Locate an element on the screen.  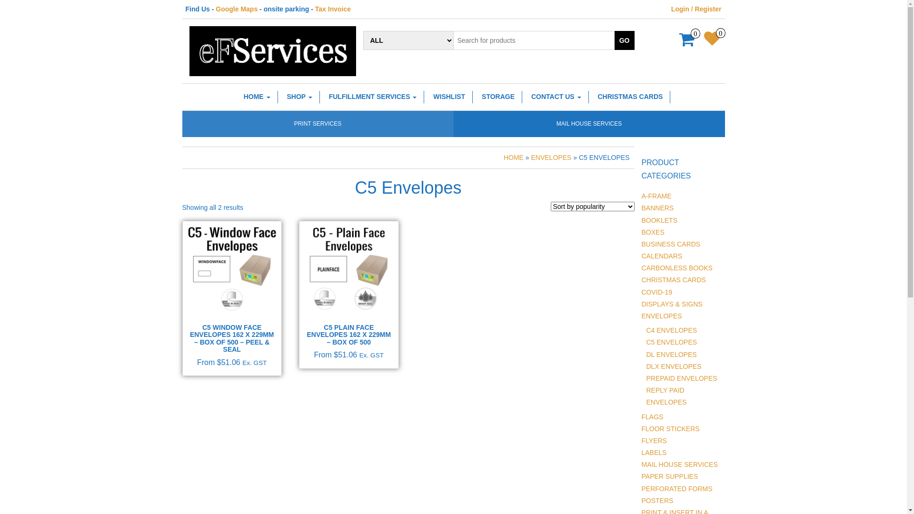
FLOOR STICKERS is located at coordinates (671, 429).